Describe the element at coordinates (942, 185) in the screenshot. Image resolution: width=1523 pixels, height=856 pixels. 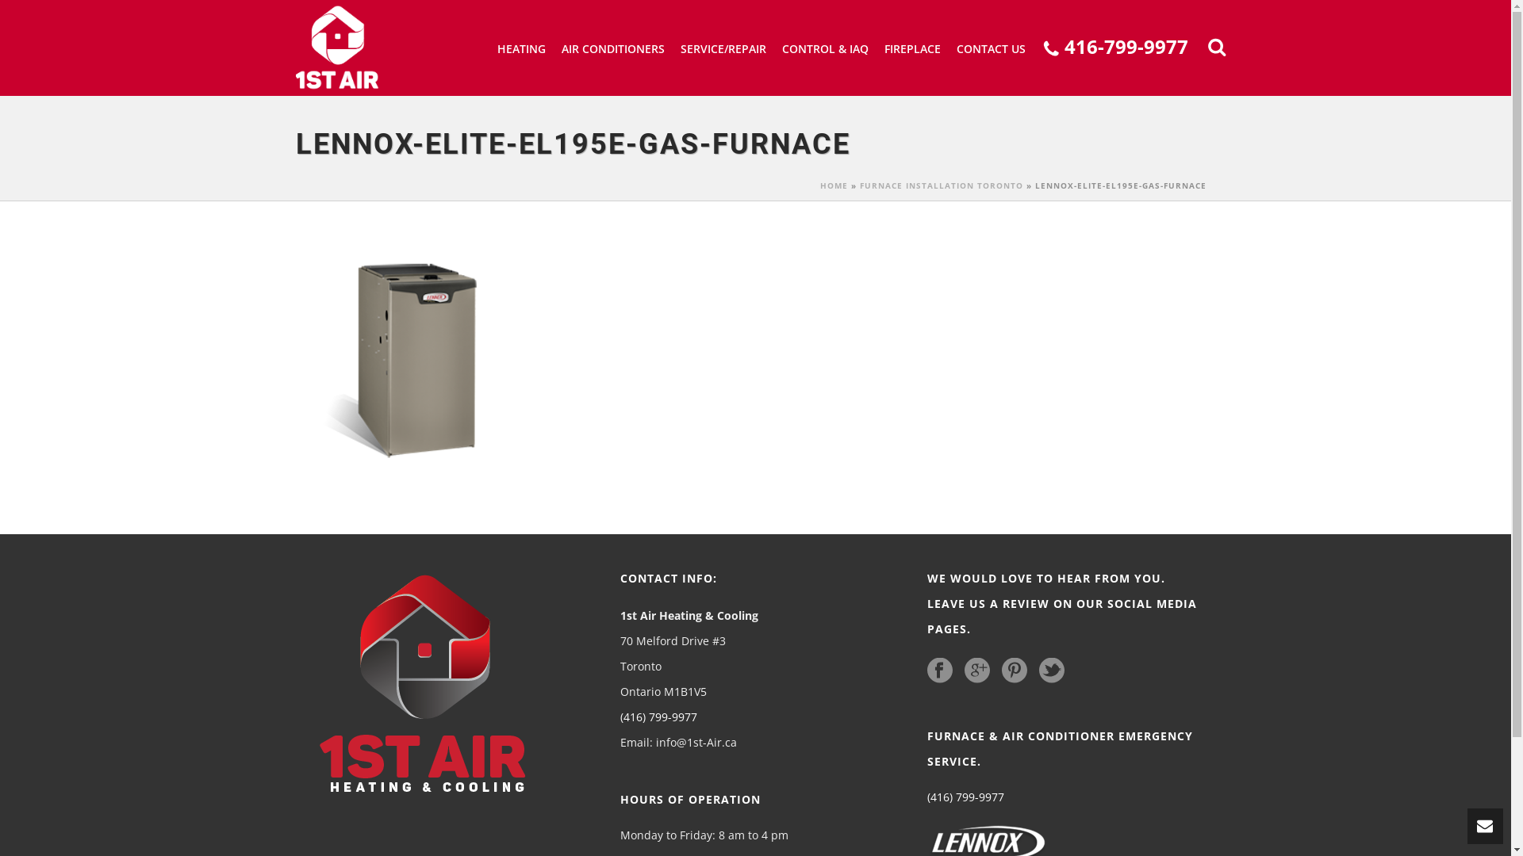
I see `FURNACE INSTALLATION TORONTO` at that location.